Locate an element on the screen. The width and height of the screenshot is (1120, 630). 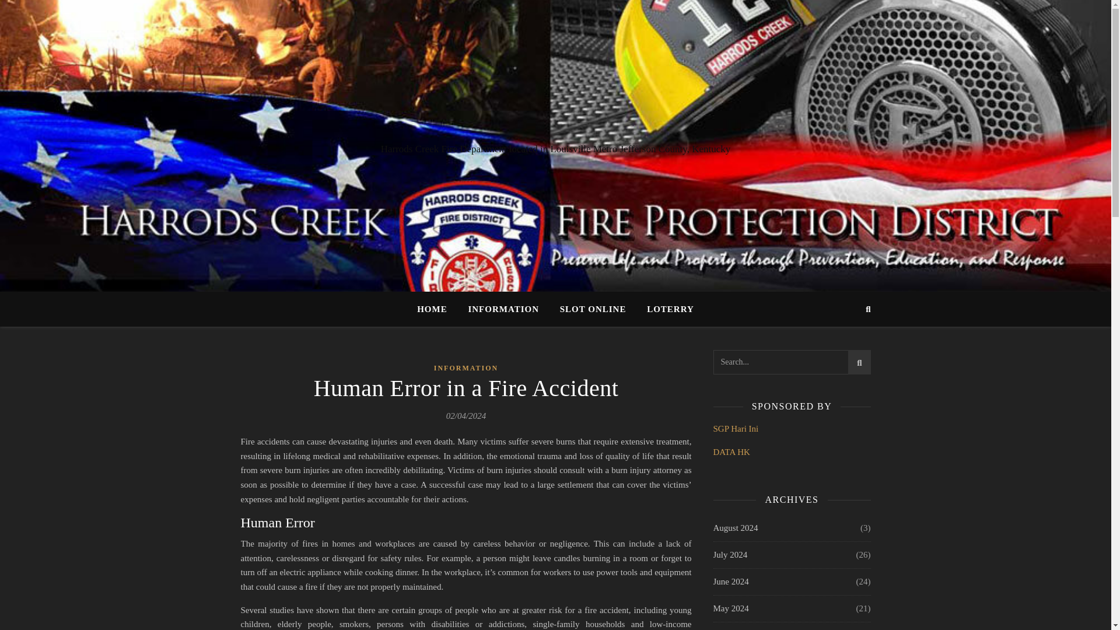
SGP Hari Ini is located at coordinates (735, 428).